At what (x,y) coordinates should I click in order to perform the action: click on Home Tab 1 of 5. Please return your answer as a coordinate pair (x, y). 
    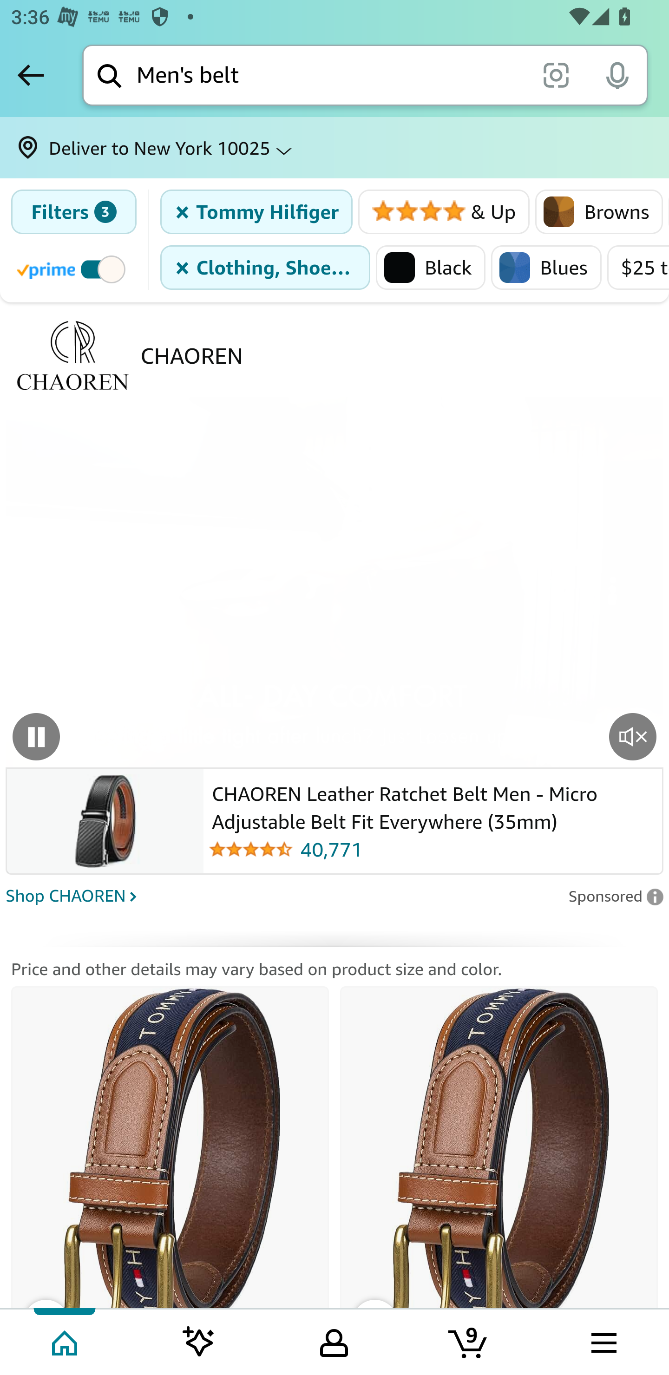
    Looking at the image, I should click on (66, 1341).